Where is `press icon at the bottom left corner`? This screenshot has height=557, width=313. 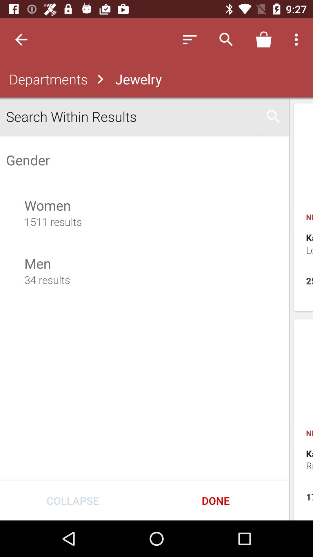 press icon at the bottom left corner is located at coordinates (73, 500).